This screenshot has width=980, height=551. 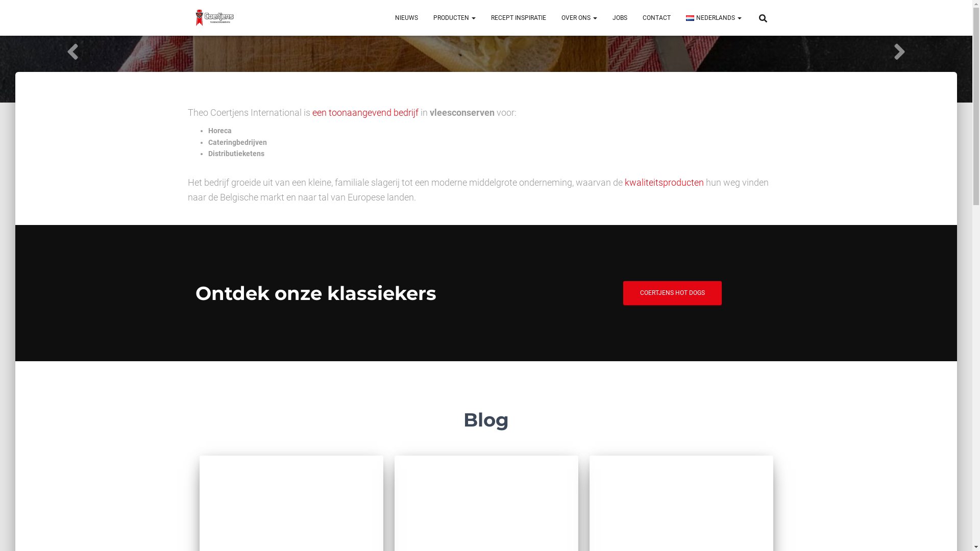 I want to click on RECEPT INSPIRATIE, so click(x=519, y=18).